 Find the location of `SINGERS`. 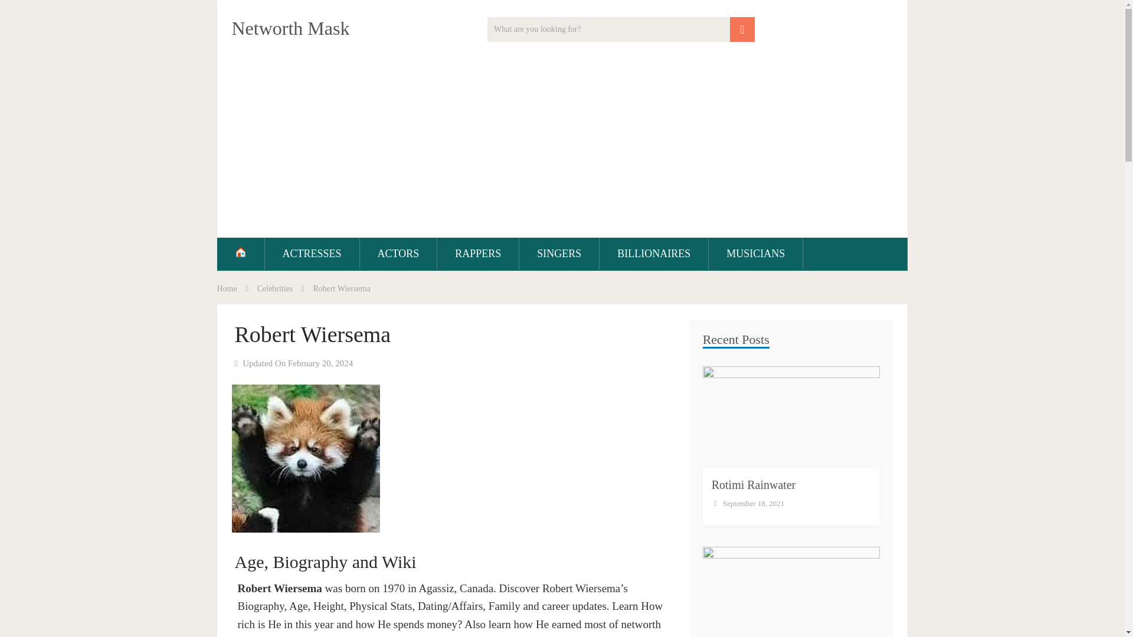

SINGERS is located at coordinates (559, 253).